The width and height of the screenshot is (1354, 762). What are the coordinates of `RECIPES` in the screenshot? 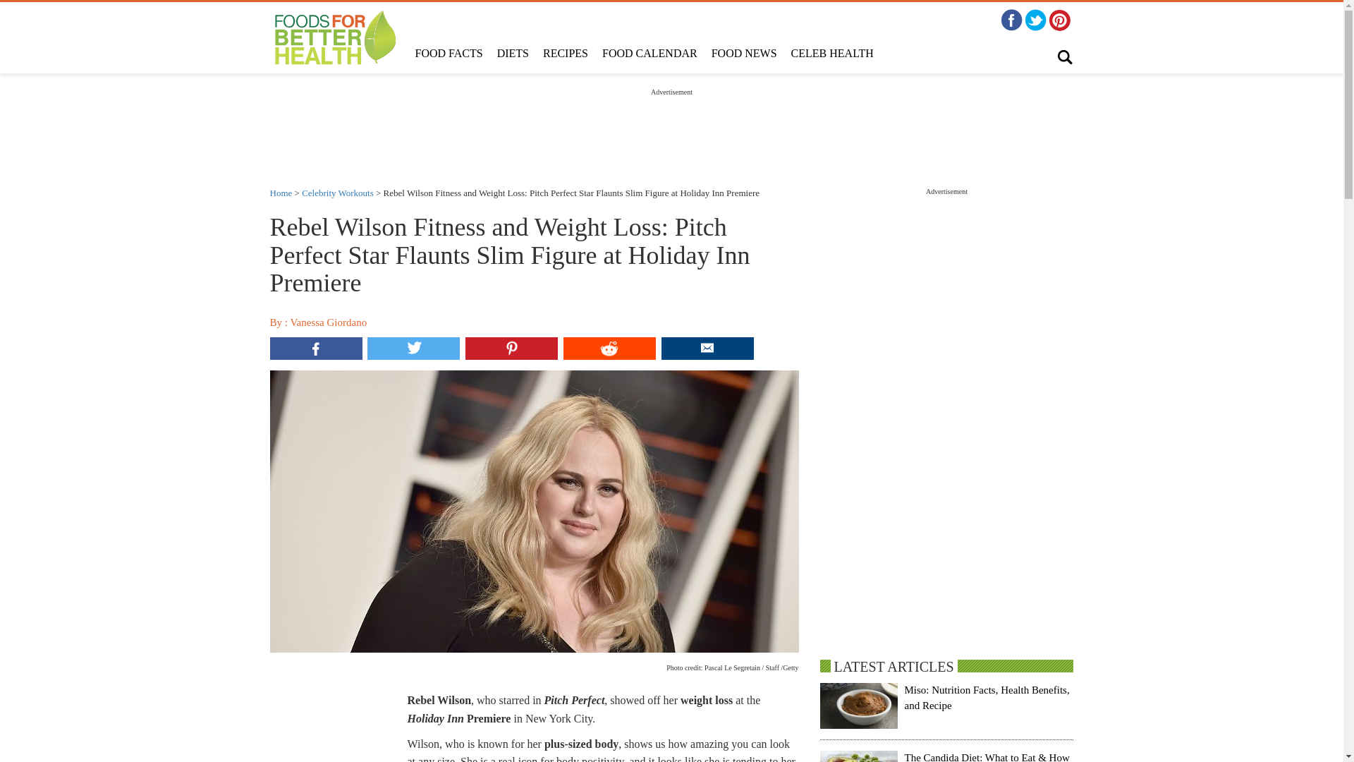 It's located at (566, 54).